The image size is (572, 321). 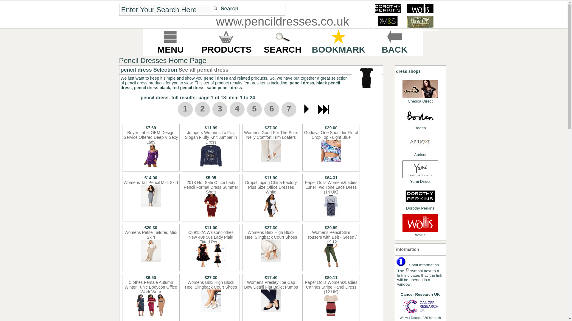 I want to click on Enter Your Search Here, so click(x=166, y=10).